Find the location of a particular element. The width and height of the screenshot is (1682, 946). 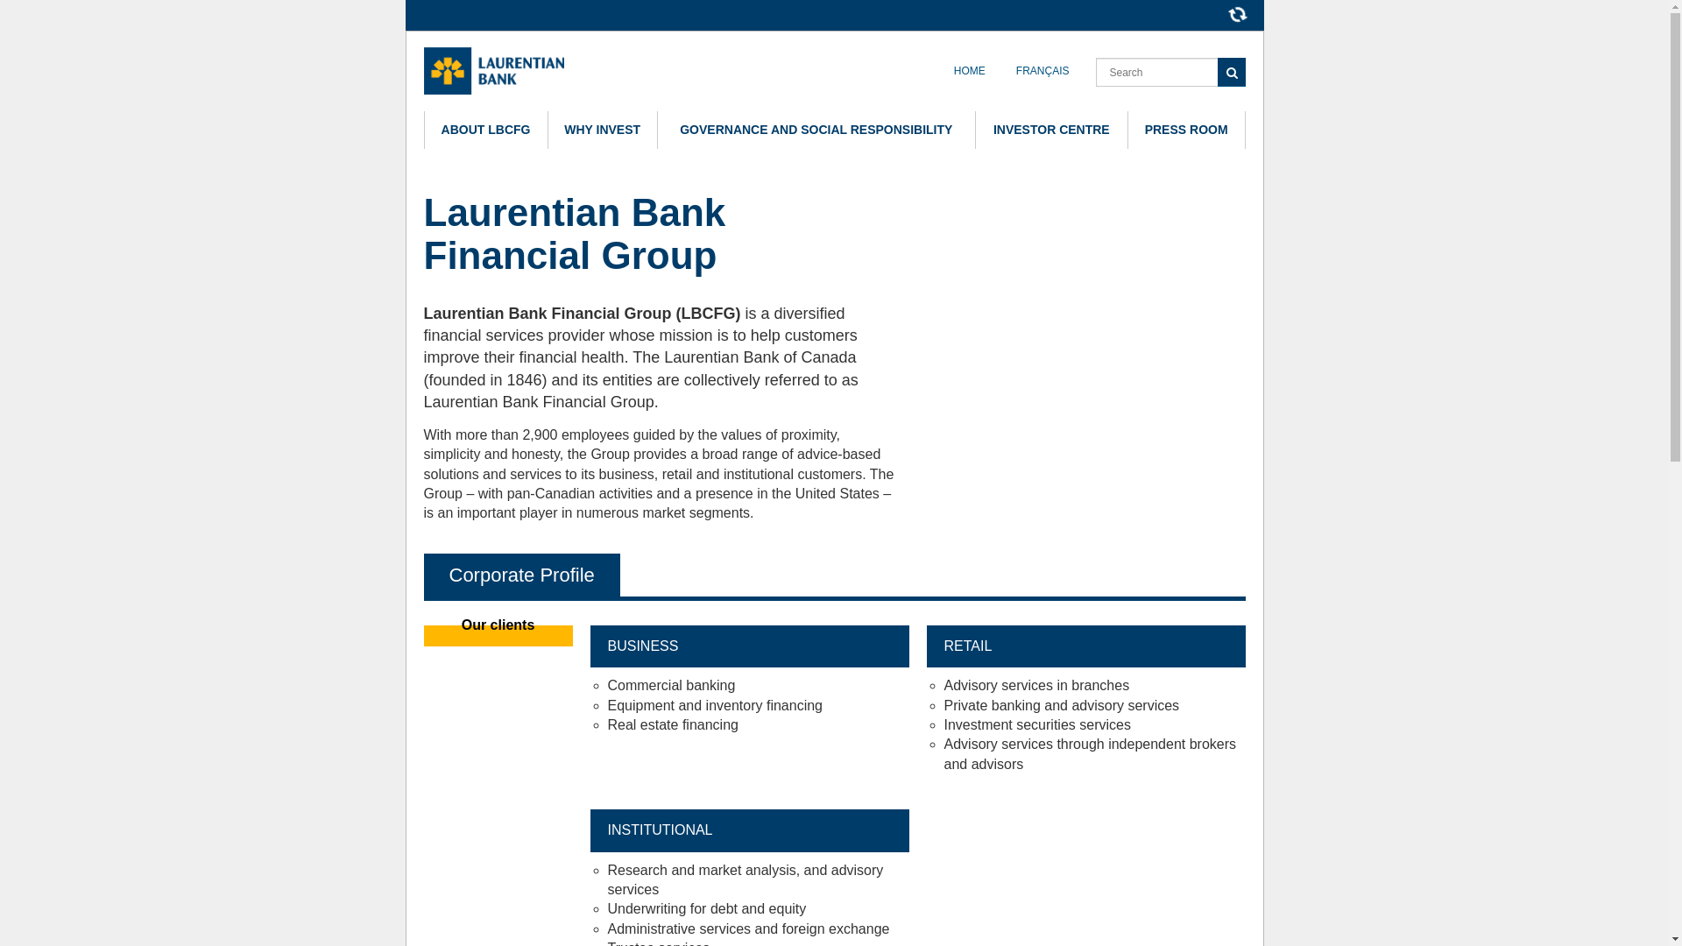

HOME is located at coordinates (970, 71).